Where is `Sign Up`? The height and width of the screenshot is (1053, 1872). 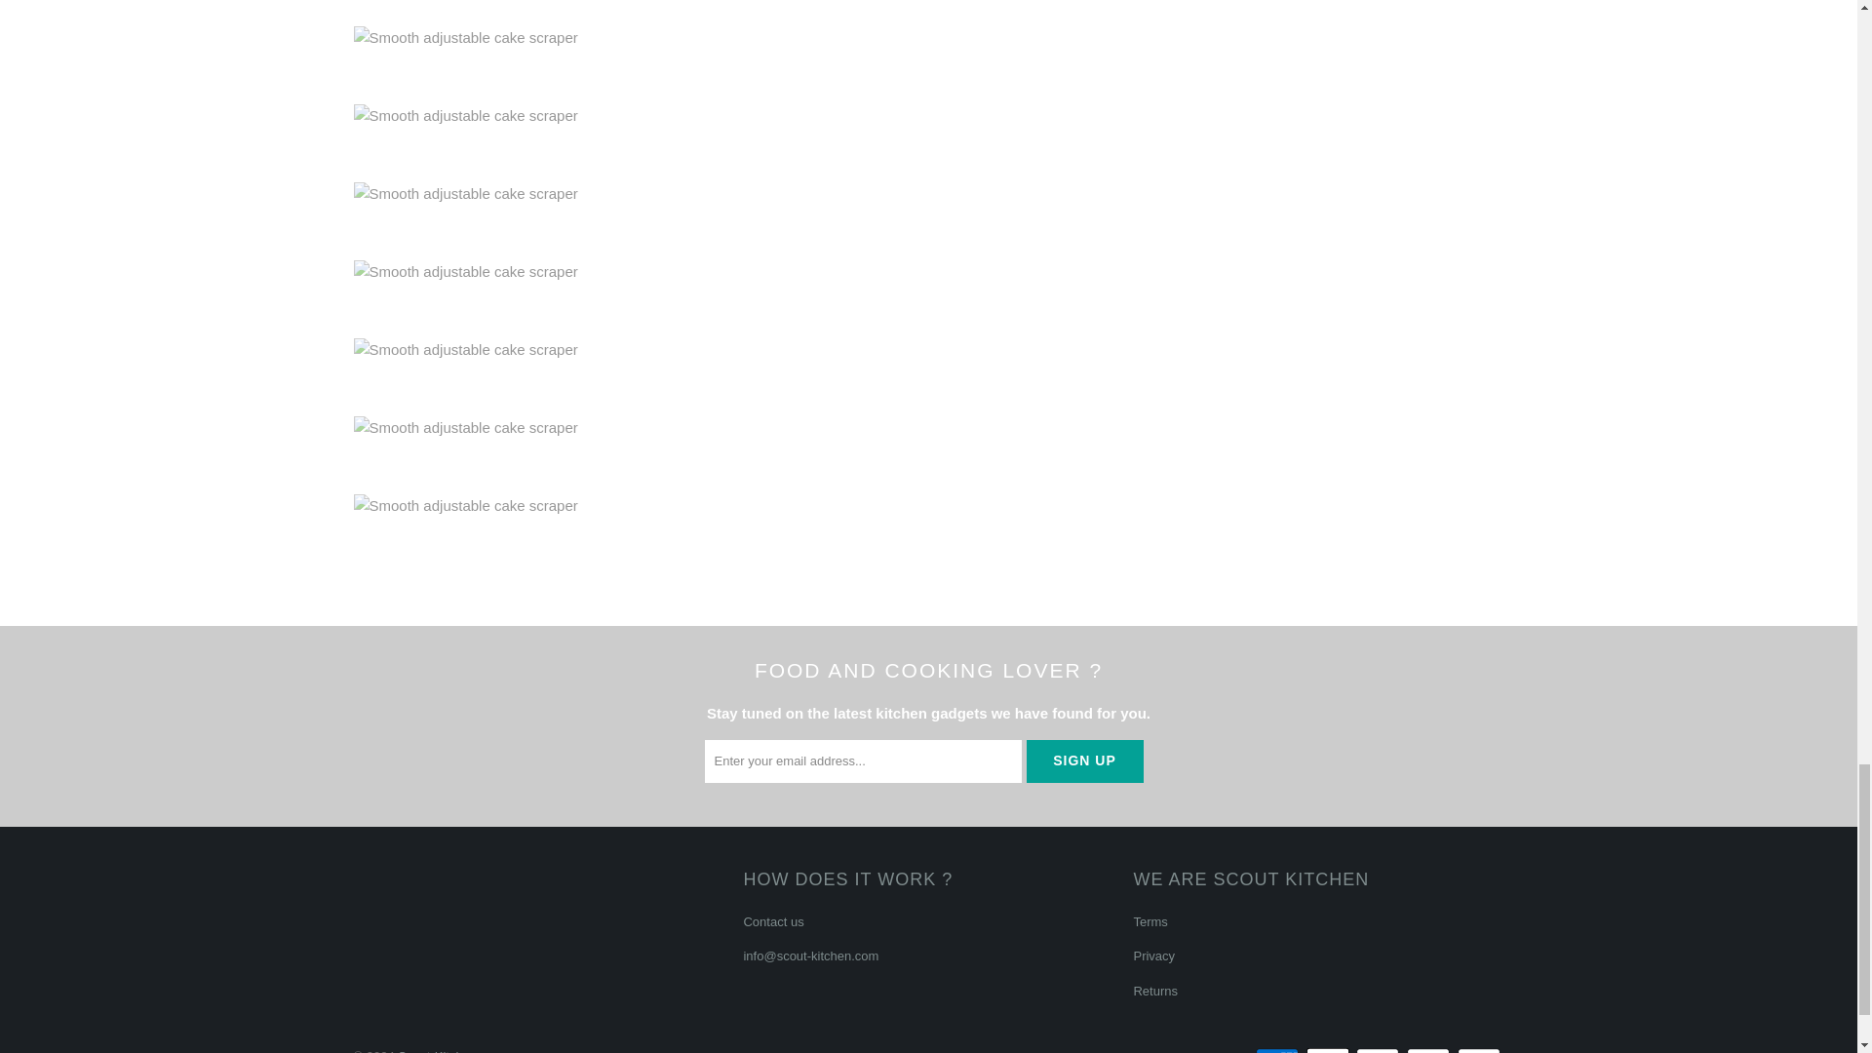
Sign Up is located at coordinates (1084, 760).